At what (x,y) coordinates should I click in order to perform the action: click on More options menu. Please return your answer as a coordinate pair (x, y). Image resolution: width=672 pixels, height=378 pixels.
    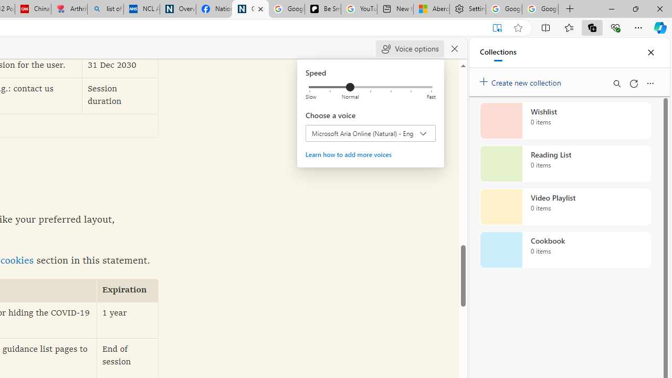
    Looking at the image, I should click on (650, 83).